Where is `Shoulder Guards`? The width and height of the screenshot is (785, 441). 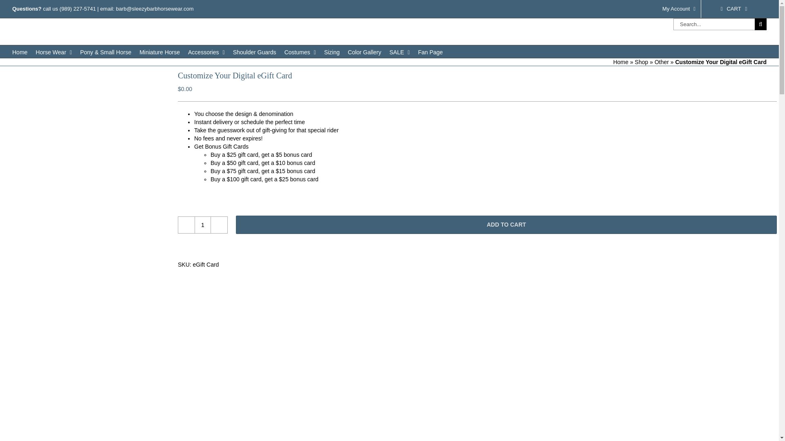
Shoulder Guards is located at coordinates (254, 51).